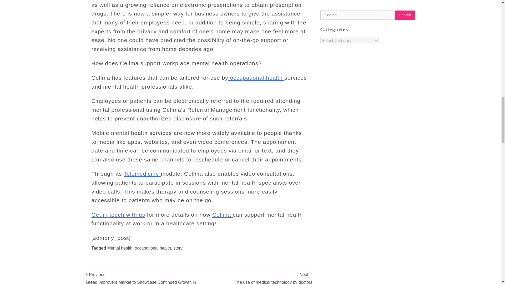  Describe the element at coordinates (118, 215) in the screenshot. I see `Cellma` at that location.